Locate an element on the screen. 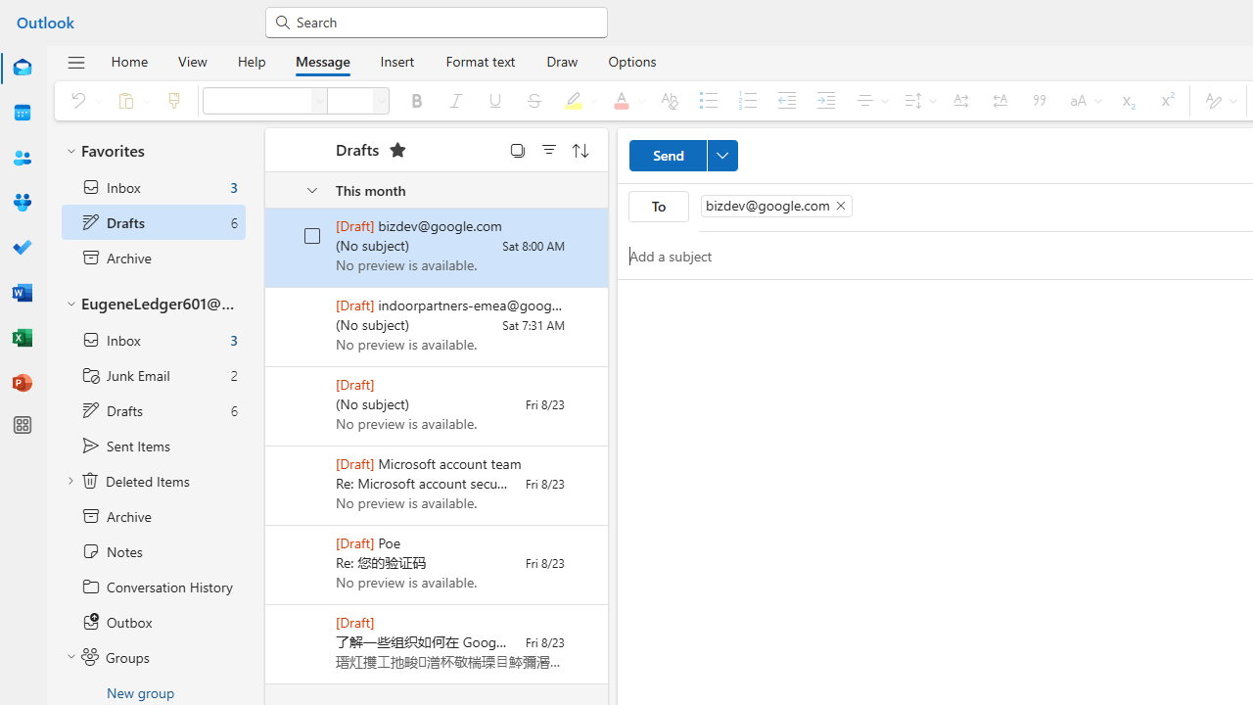  More send options is located at coordinates (721, 155).